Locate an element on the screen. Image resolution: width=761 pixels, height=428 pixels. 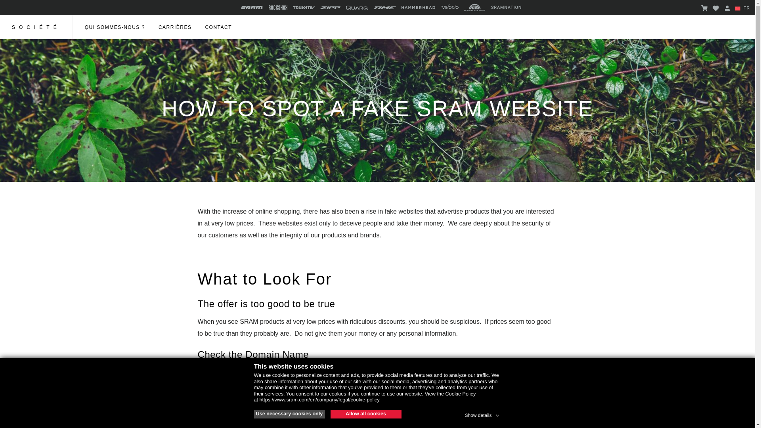
SRAM Cookie Policy is located at coordinates (319, 400).